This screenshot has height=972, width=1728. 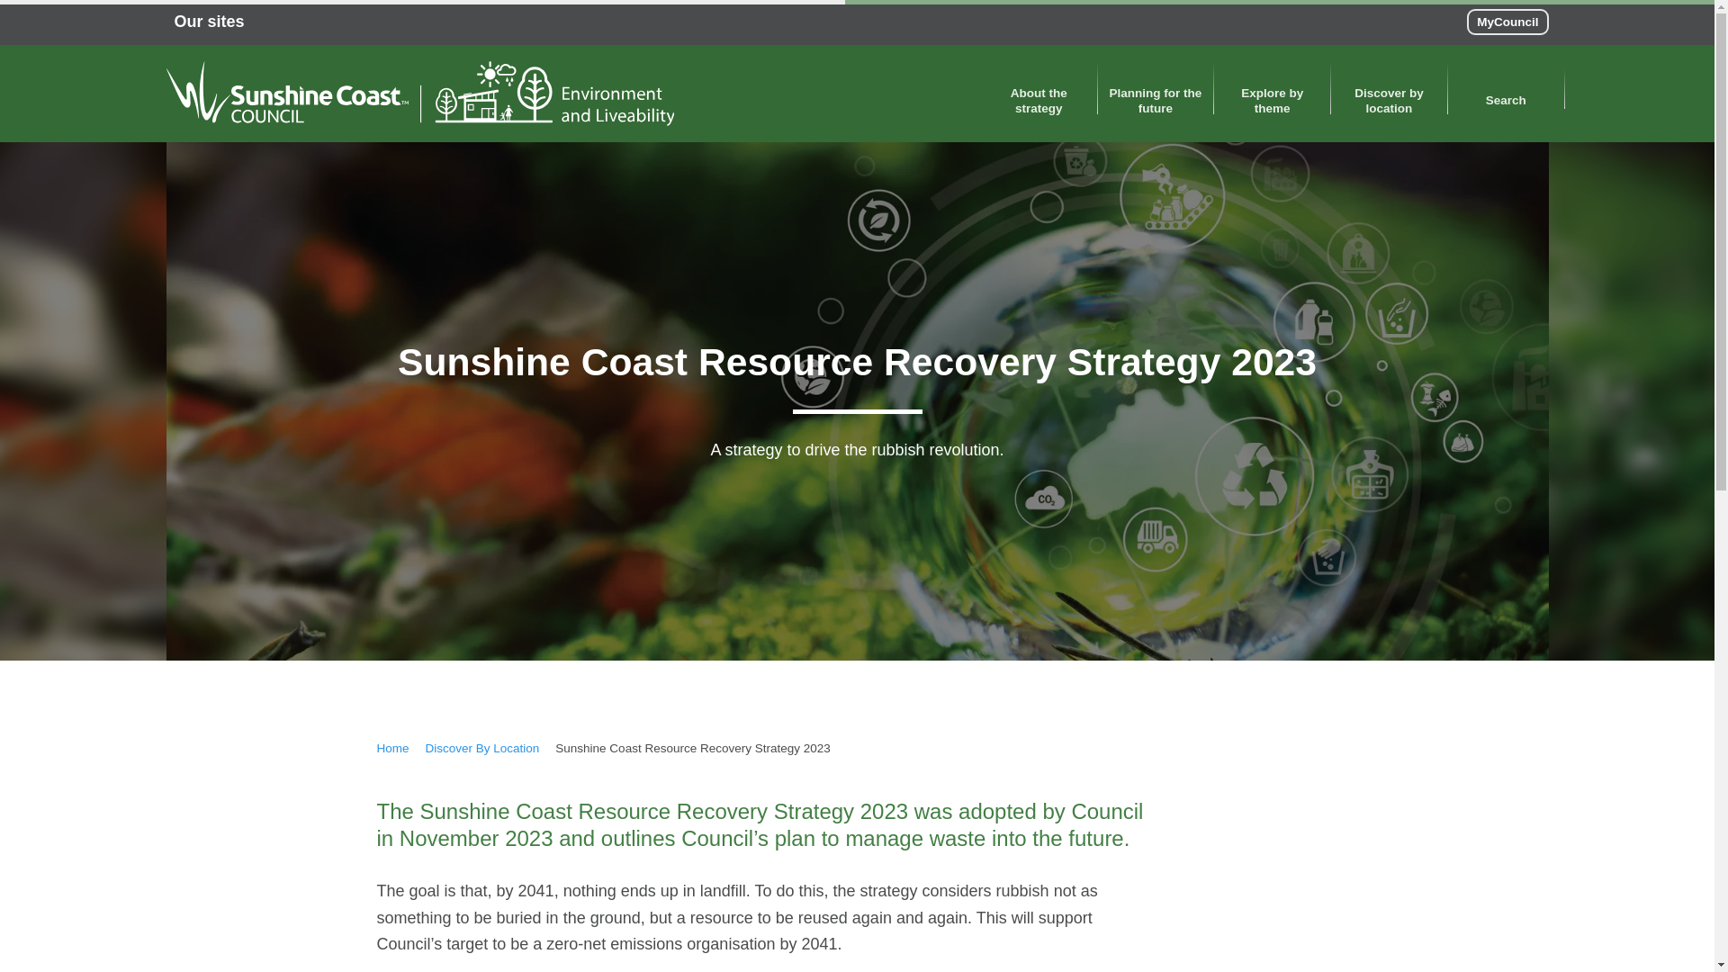 What do you see at coordinates (693, 749) in the screenshot?
I see `Sunshine Coast Resource Recovery Strategy 2023` at bounding box center [693, 749].